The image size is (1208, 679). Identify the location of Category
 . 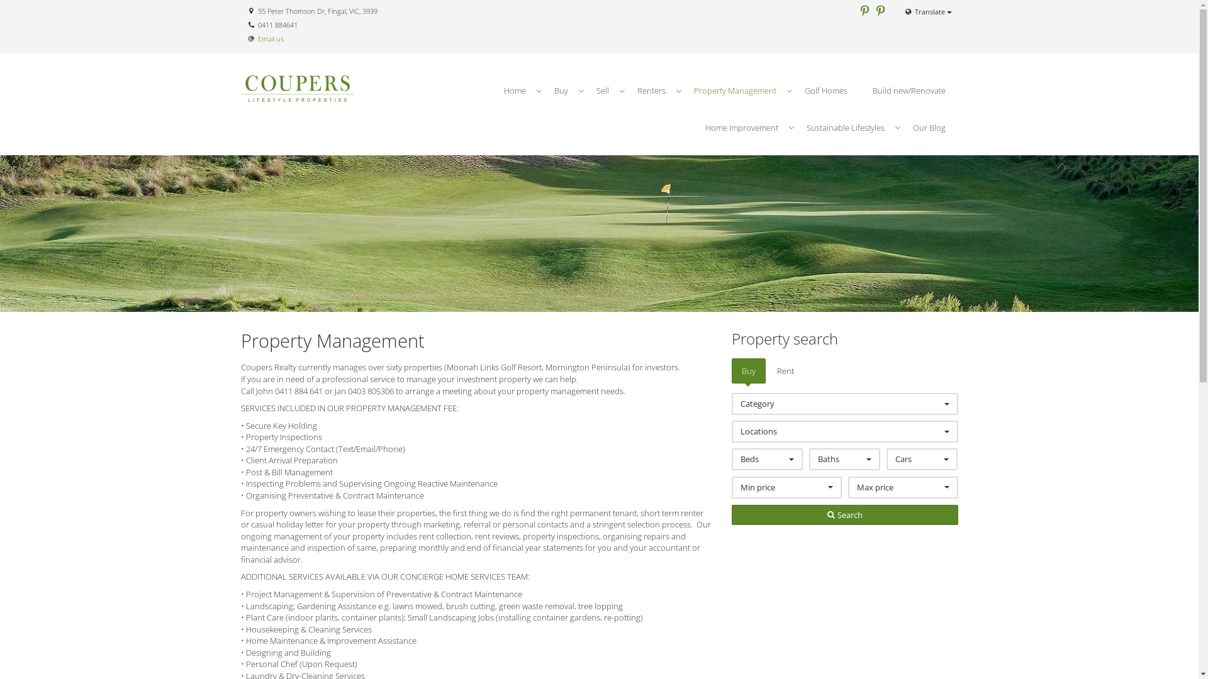
(844, 404).